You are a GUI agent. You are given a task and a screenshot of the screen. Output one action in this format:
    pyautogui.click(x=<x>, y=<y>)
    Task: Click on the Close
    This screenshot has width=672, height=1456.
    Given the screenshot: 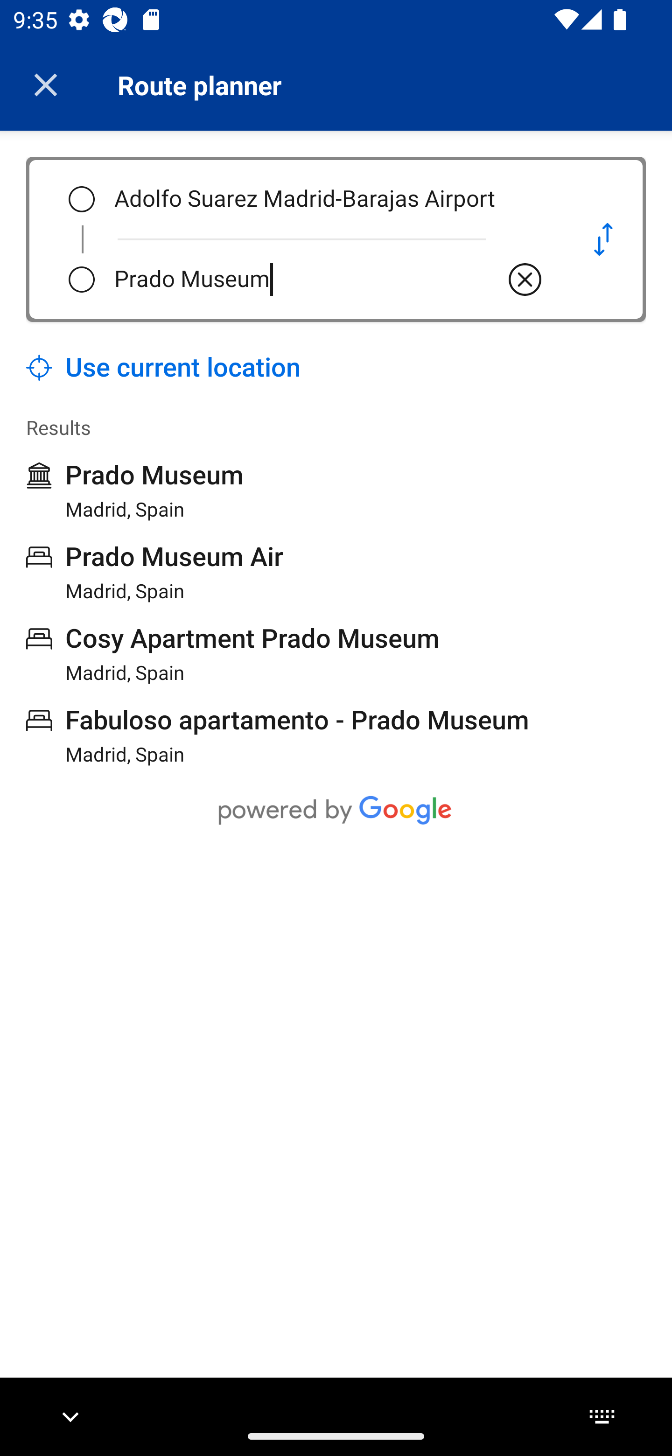 What is the action you would take?
    pyautogui.click(x=46, y=85)
    